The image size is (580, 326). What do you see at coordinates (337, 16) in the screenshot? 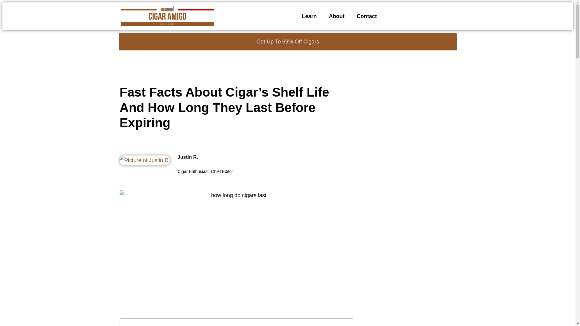
I see `About` at bounding box center [337, 16].